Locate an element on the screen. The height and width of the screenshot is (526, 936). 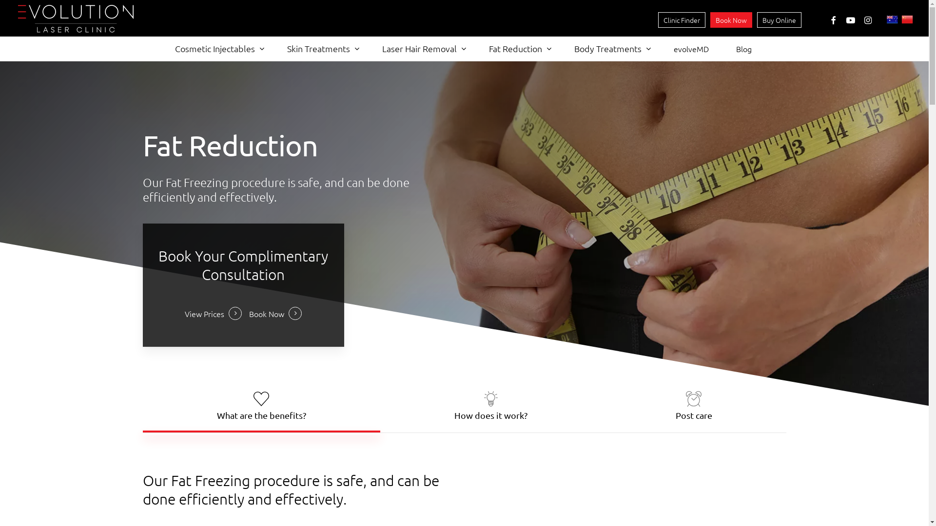
Customer reviews powered by Trustpilot is located at coordinates (464, 19).